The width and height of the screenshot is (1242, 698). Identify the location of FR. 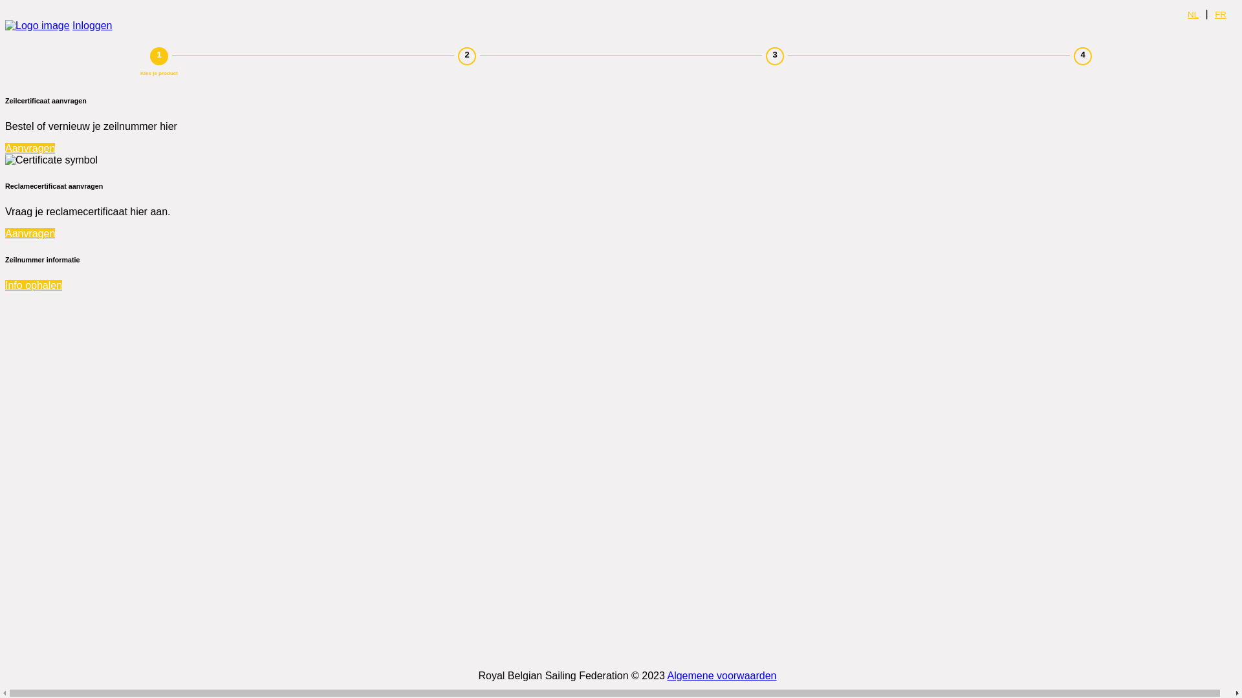
(1221, 14).